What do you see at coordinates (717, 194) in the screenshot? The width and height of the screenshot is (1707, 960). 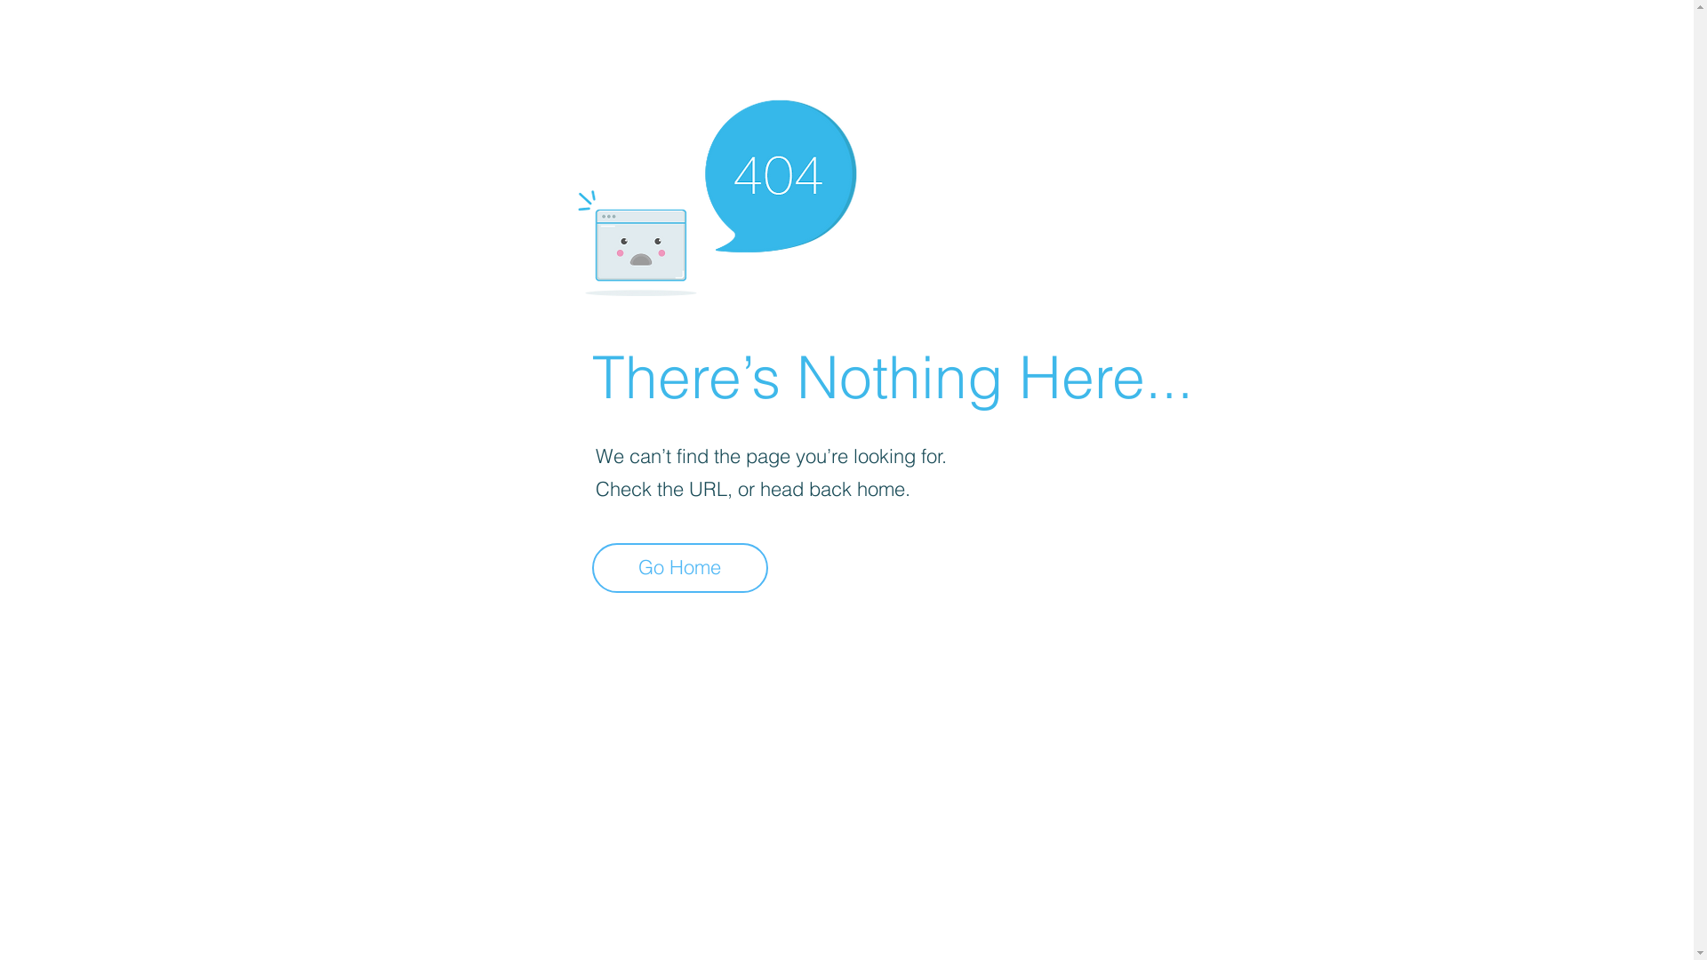 I see `404-icon_2.png` at bounding box center [717, 194].